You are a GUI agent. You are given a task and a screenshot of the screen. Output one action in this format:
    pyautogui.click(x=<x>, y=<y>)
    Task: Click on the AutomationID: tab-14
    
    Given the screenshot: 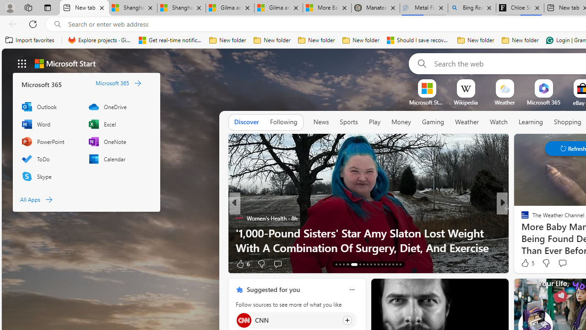 What is the action you would take?
    pyautogui.click(x=340, y=264)
    